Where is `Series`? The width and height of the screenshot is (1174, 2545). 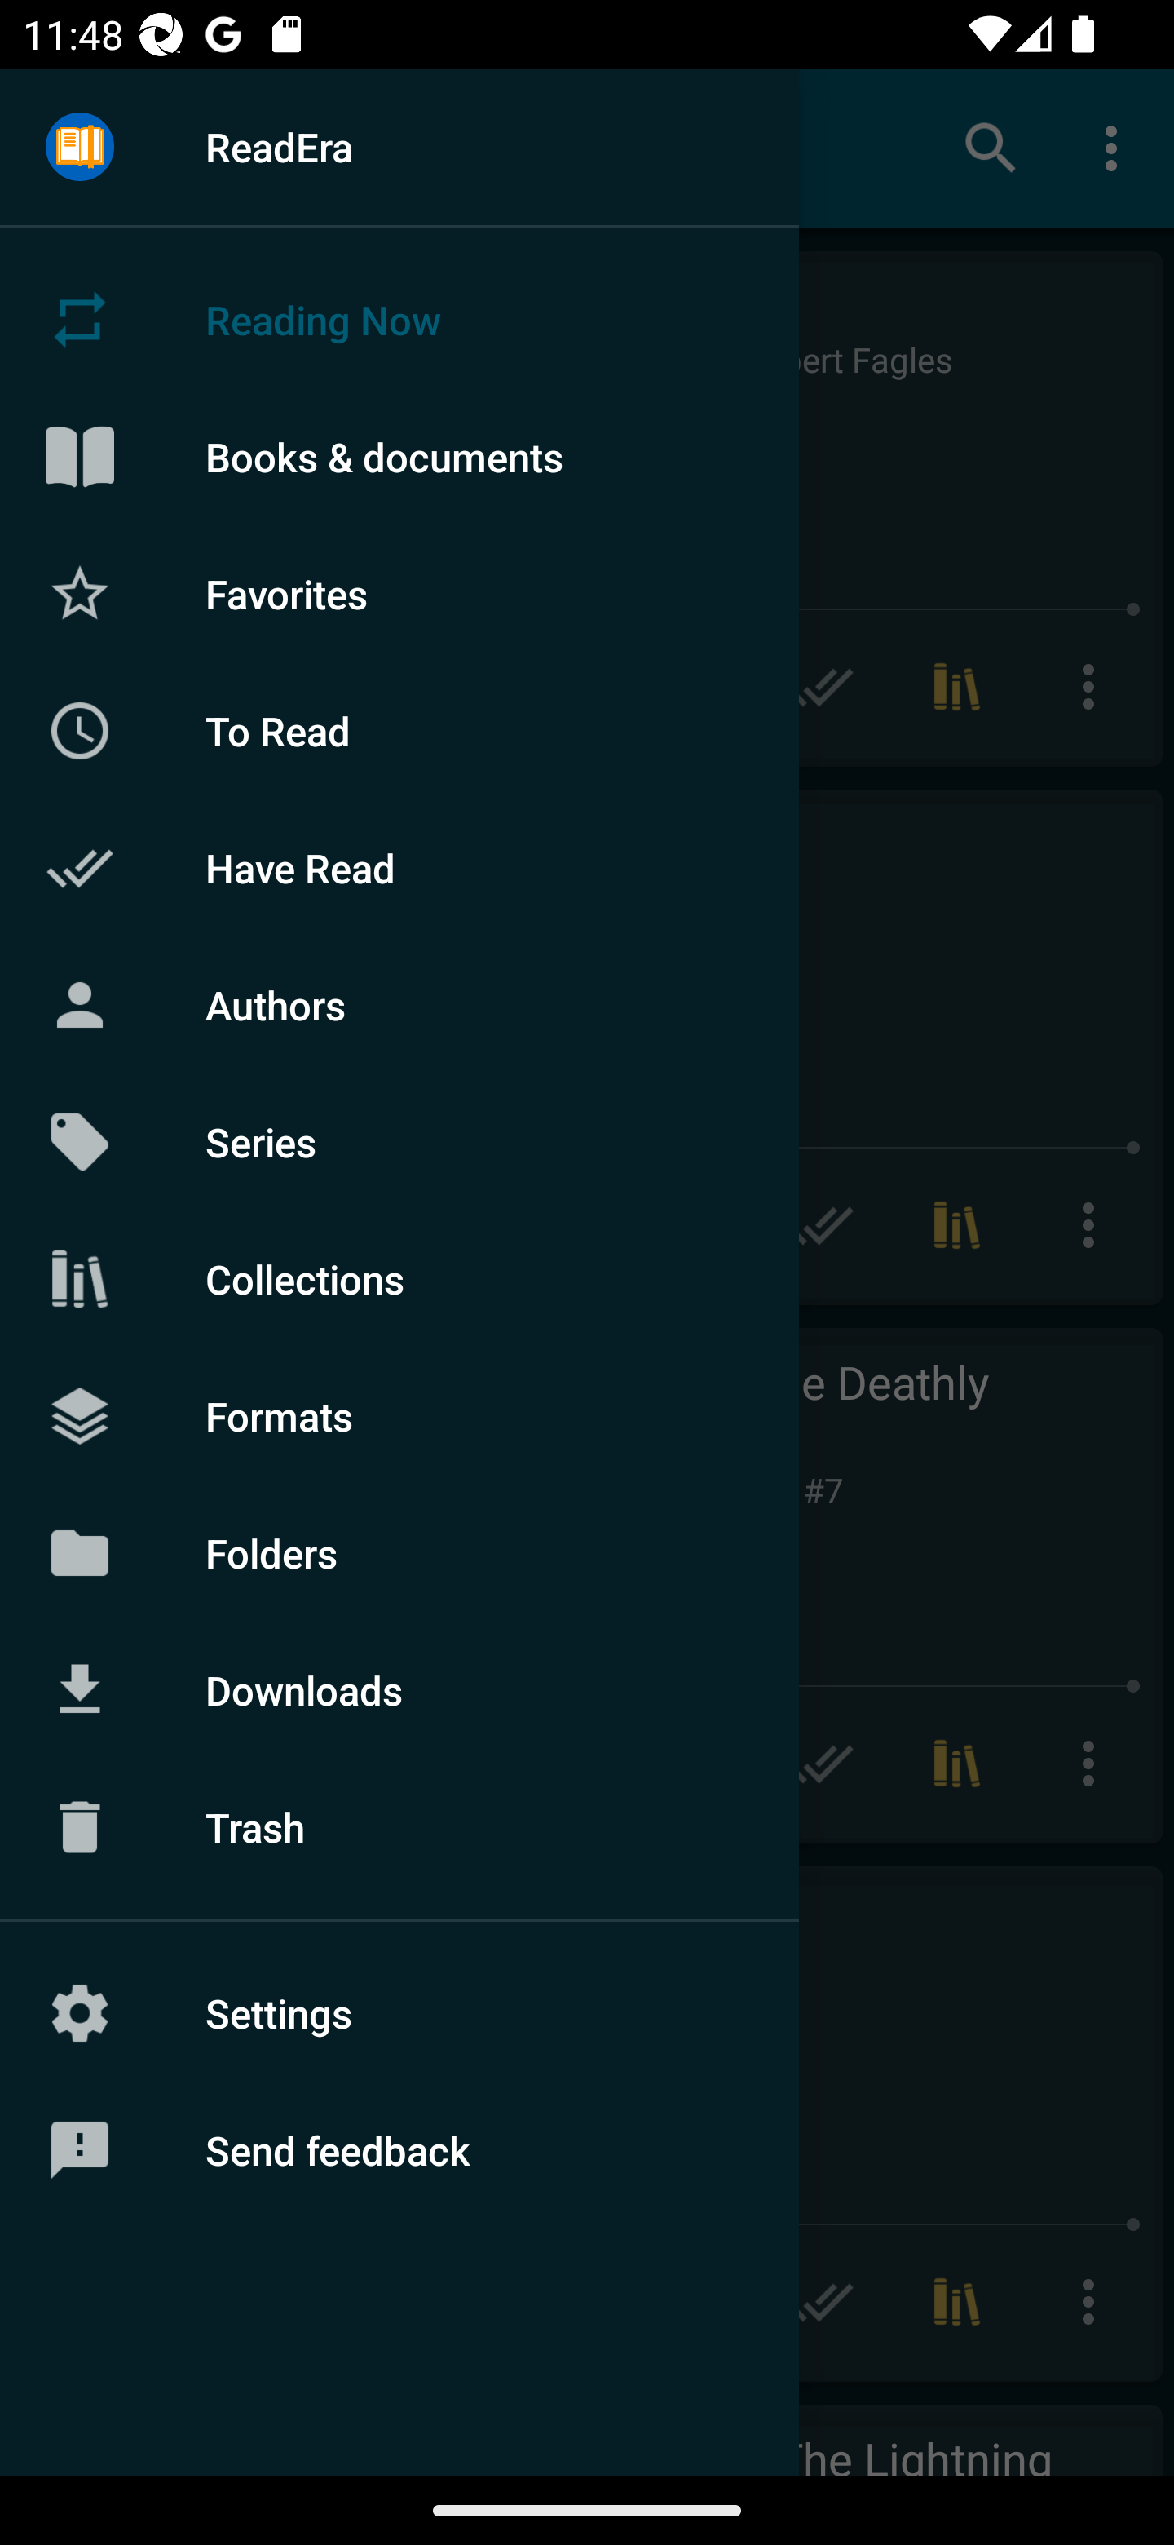 Series is located at coordinates (399, 1142).